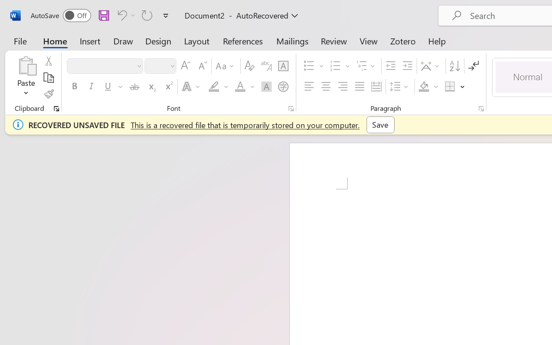  What do you see at coordinates (125, 15) in the screenshot?
I see `Can't Undo` at bounding box center [125, 15].